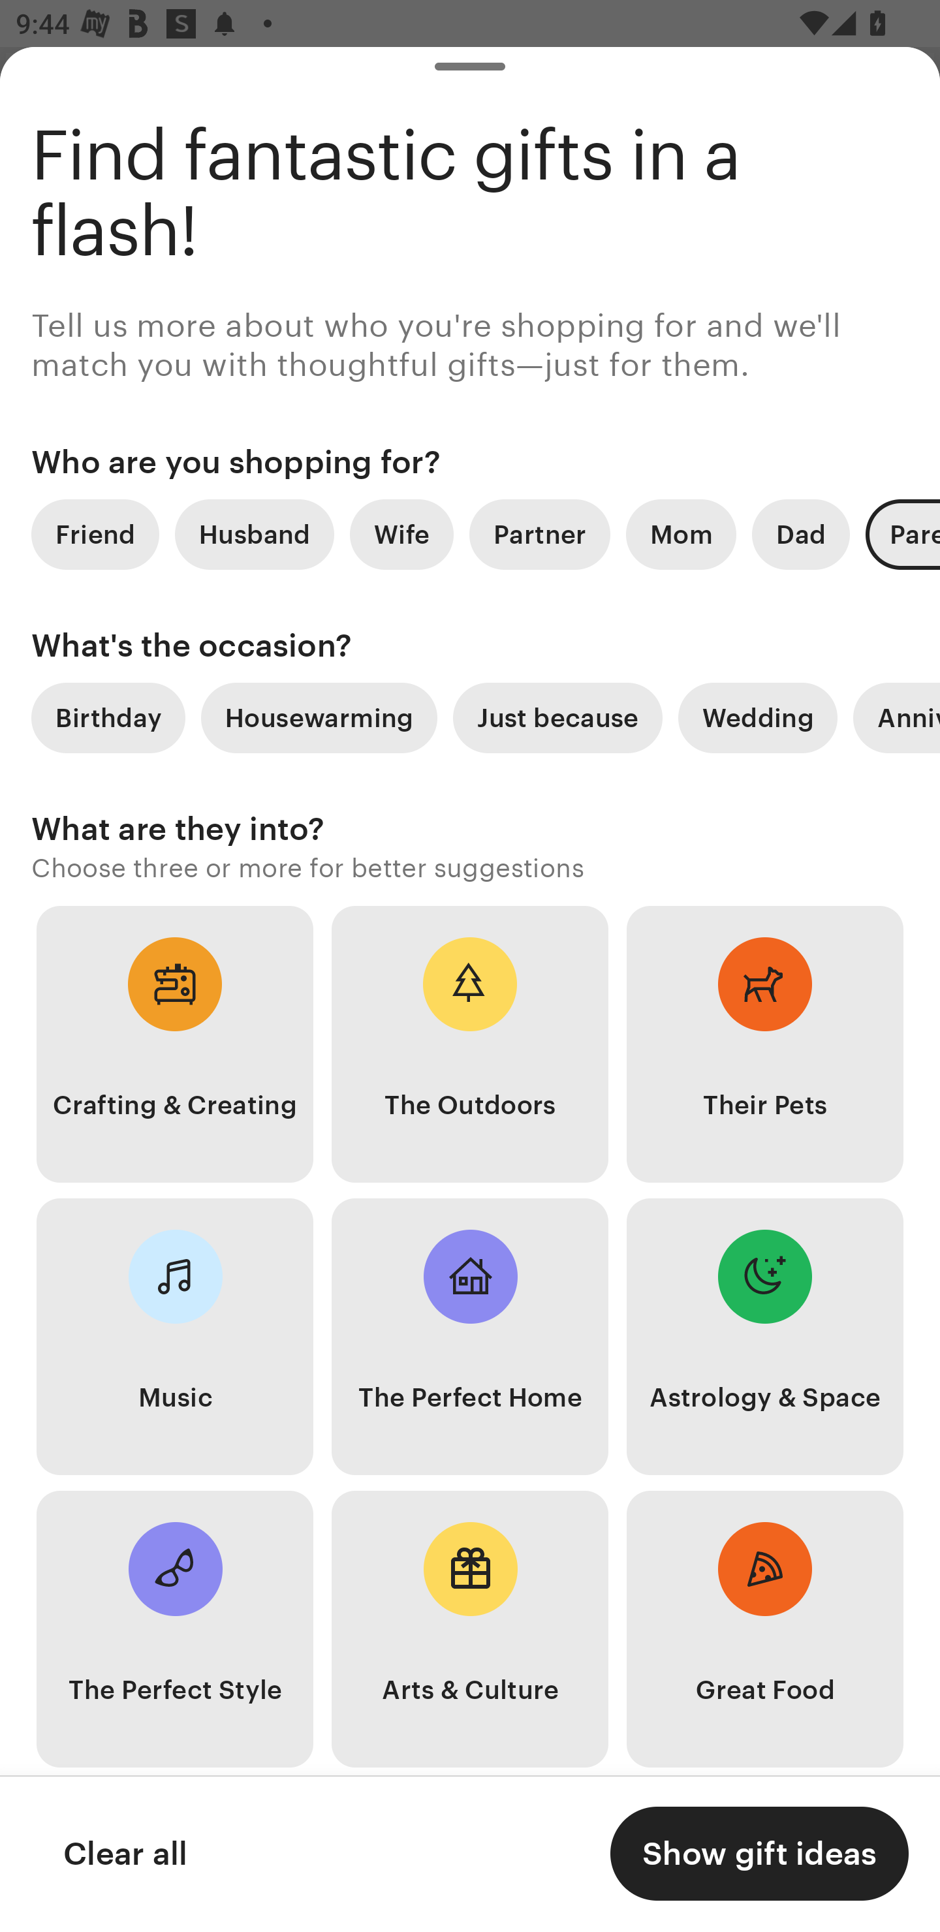 Image resolution: width=940 pixels, height=1932 pixels. What do you see at coordinates (470, 1337) in the screenshot?
I see `The Perfect Home` at bounding box center [470, 1337].